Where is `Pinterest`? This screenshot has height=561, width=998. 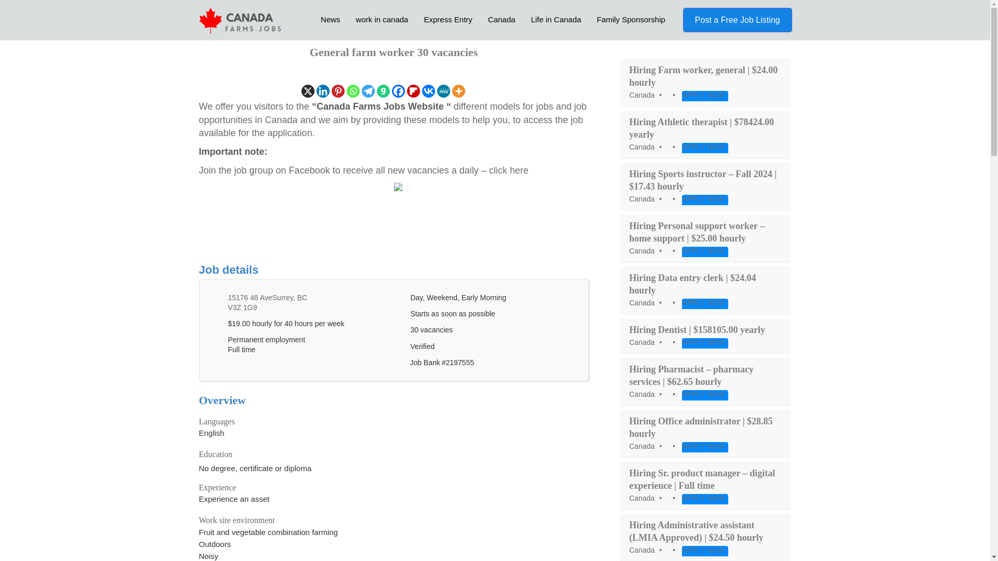 Pinterest is located at coordinates (338, 91).